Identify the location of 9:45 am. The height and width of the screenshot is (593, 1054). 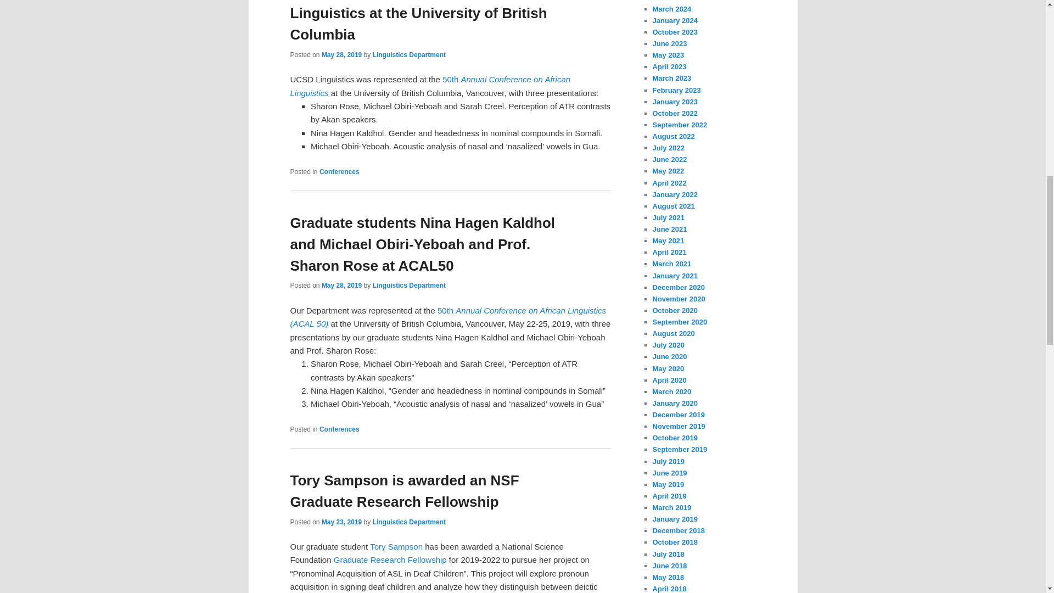
(341, 522).